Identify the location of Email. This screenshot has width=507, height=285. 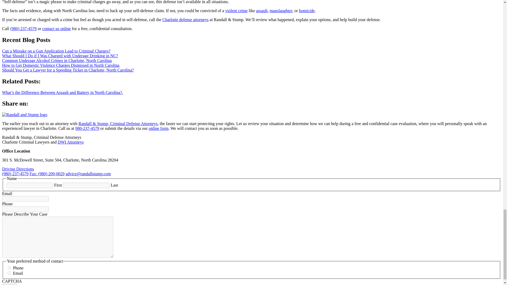
(9, 273).